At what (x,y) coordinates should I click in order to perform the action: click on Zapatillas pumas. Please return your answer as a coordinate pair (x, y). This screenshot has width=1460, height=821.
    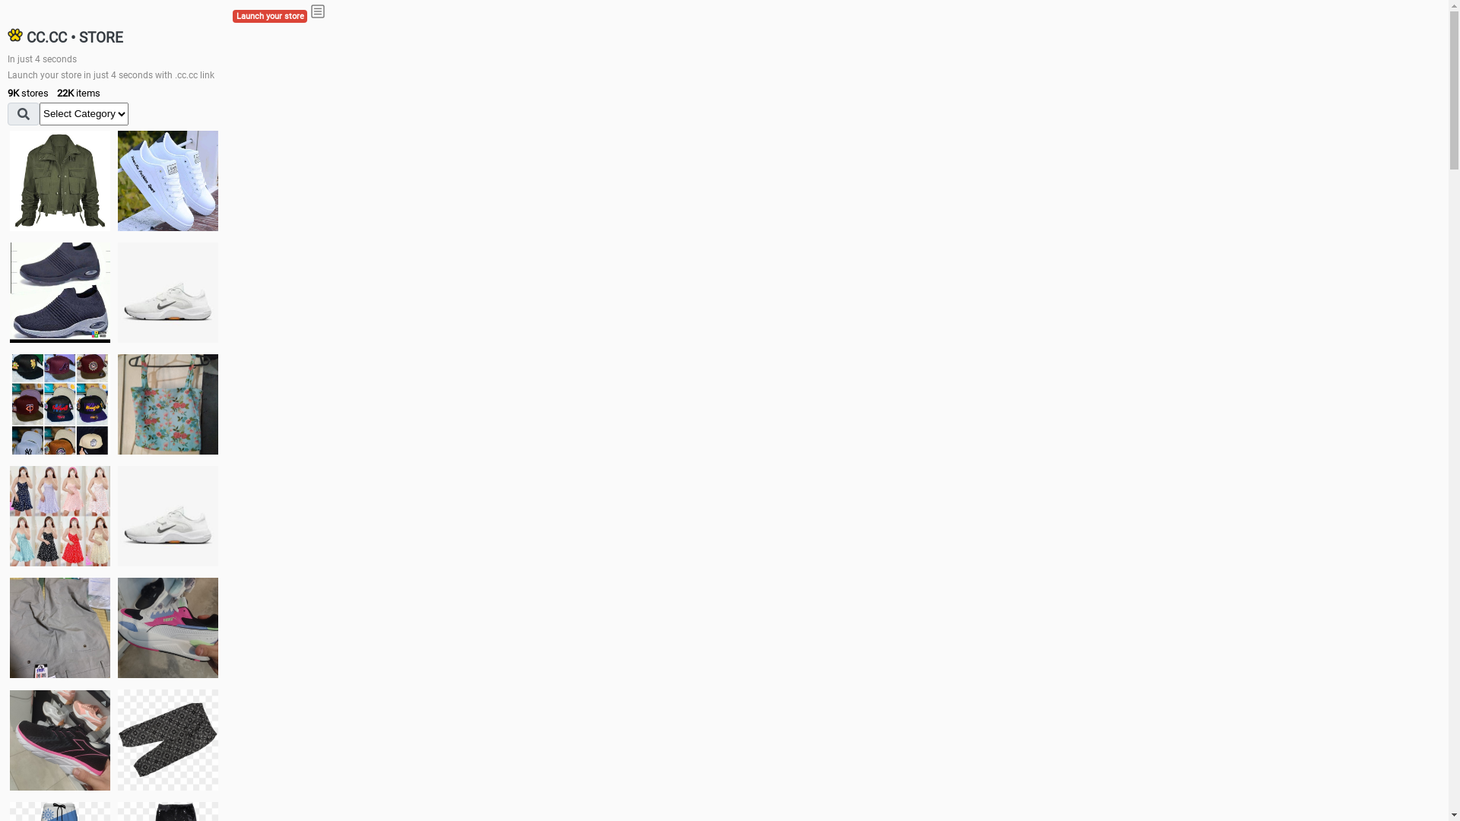
    Looking at the image, I should click on (168, 628).